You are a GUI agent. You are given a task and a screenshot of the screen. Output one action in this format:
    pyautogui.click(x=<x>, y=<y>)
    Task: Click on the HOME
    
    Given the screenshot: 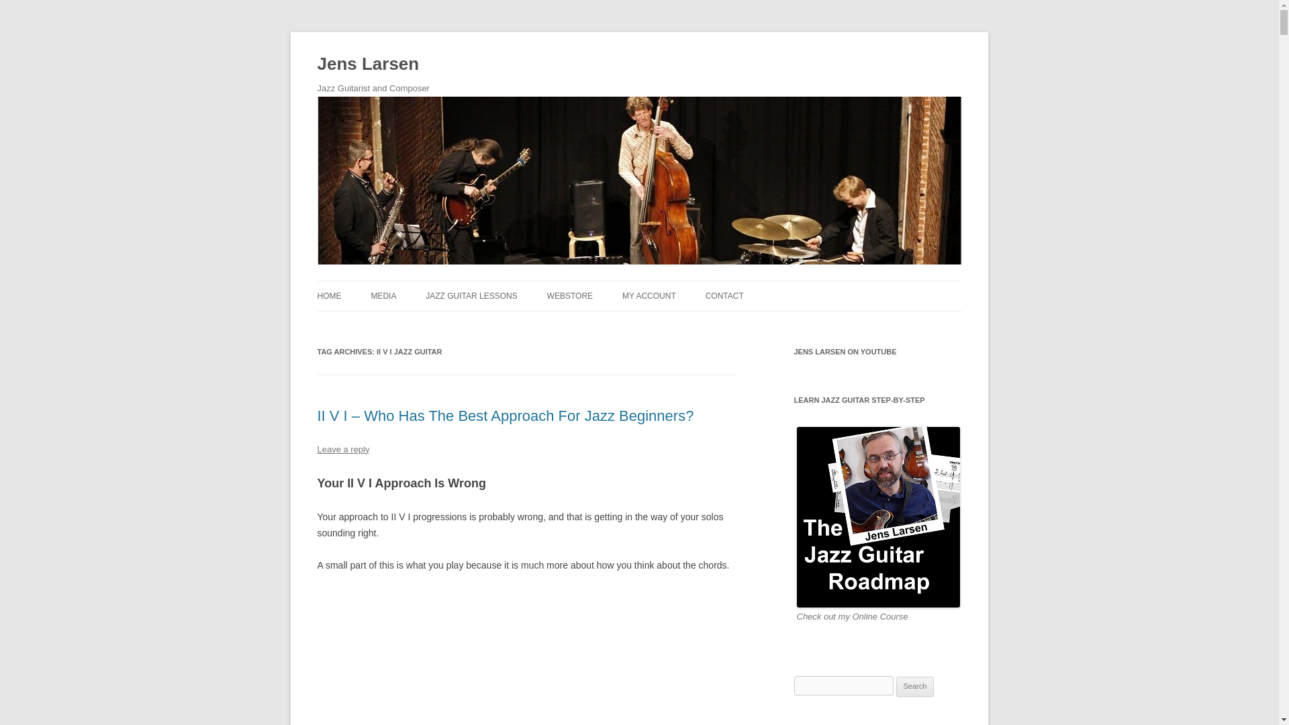 What is the action you would take?
    pyautogui.click(x=329, y=296)
    